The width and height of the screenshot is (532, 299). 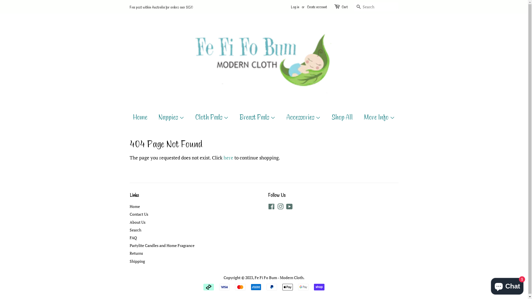 What do you see at coordinates (162, 245) in the screenshot?
I see `Partylite Candles and Home Fragrance` at bounding box center [162, 245].